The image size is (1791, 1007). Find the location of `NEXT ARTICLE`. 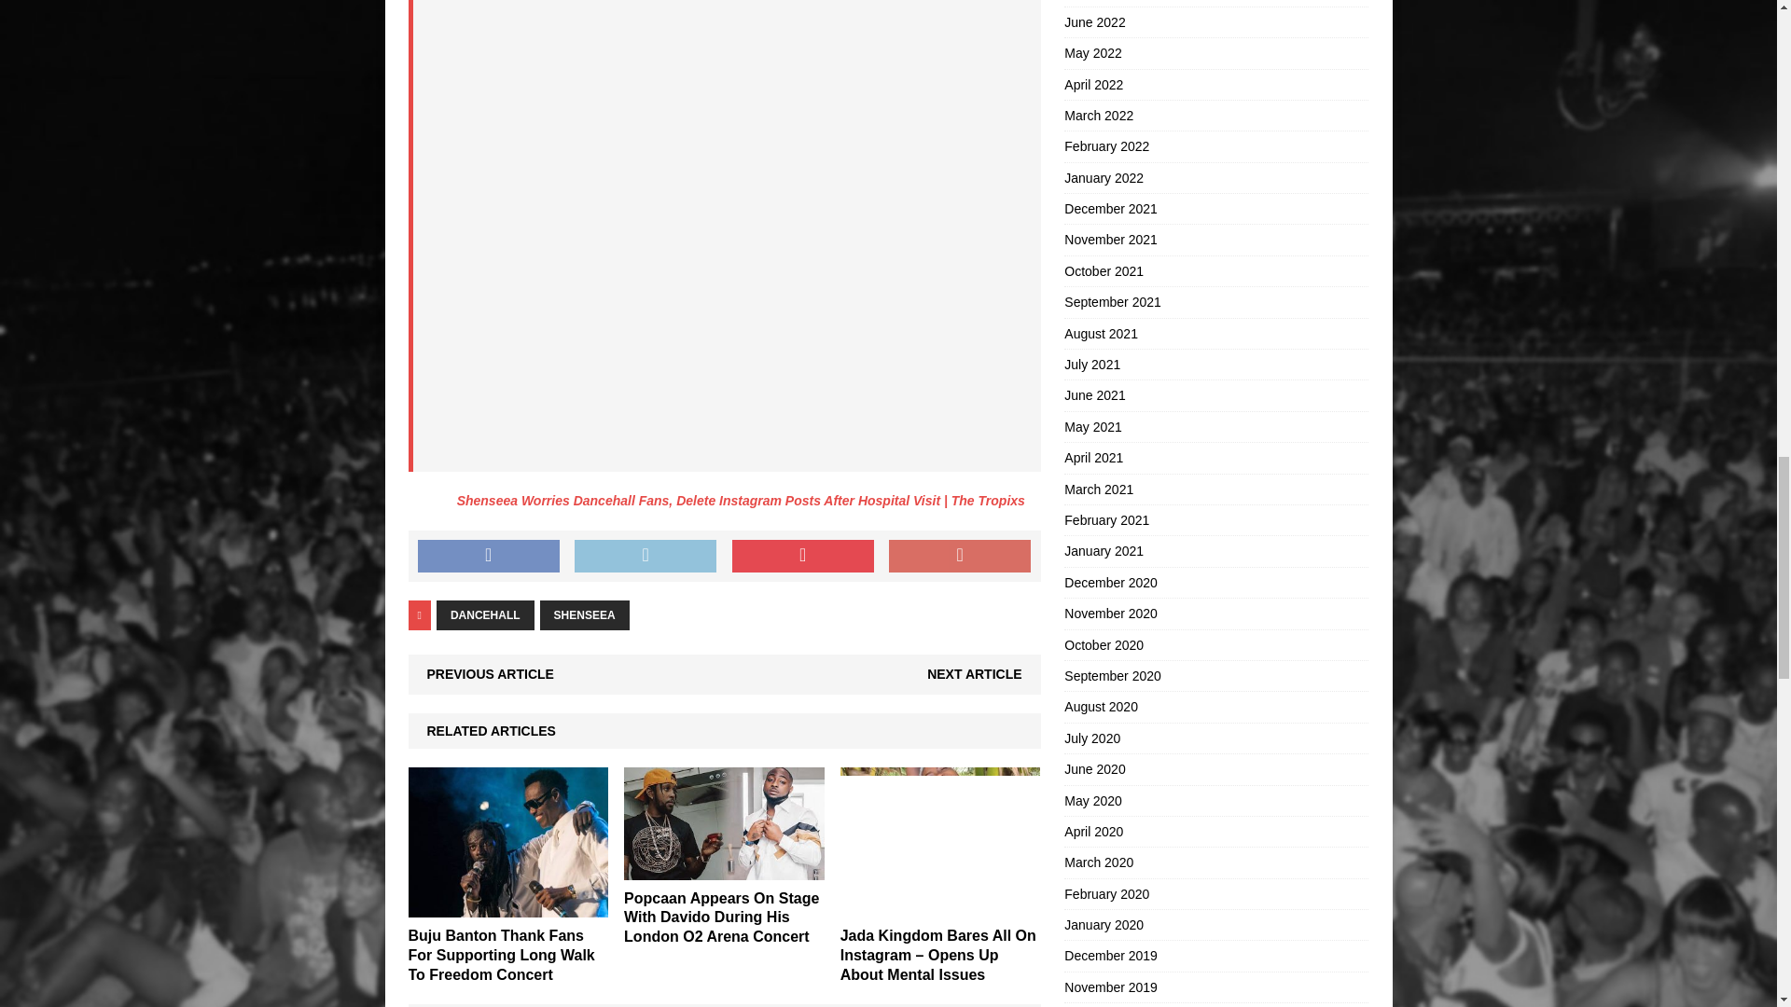

NEXT ARTICLE is located at coordinates (974, 673).